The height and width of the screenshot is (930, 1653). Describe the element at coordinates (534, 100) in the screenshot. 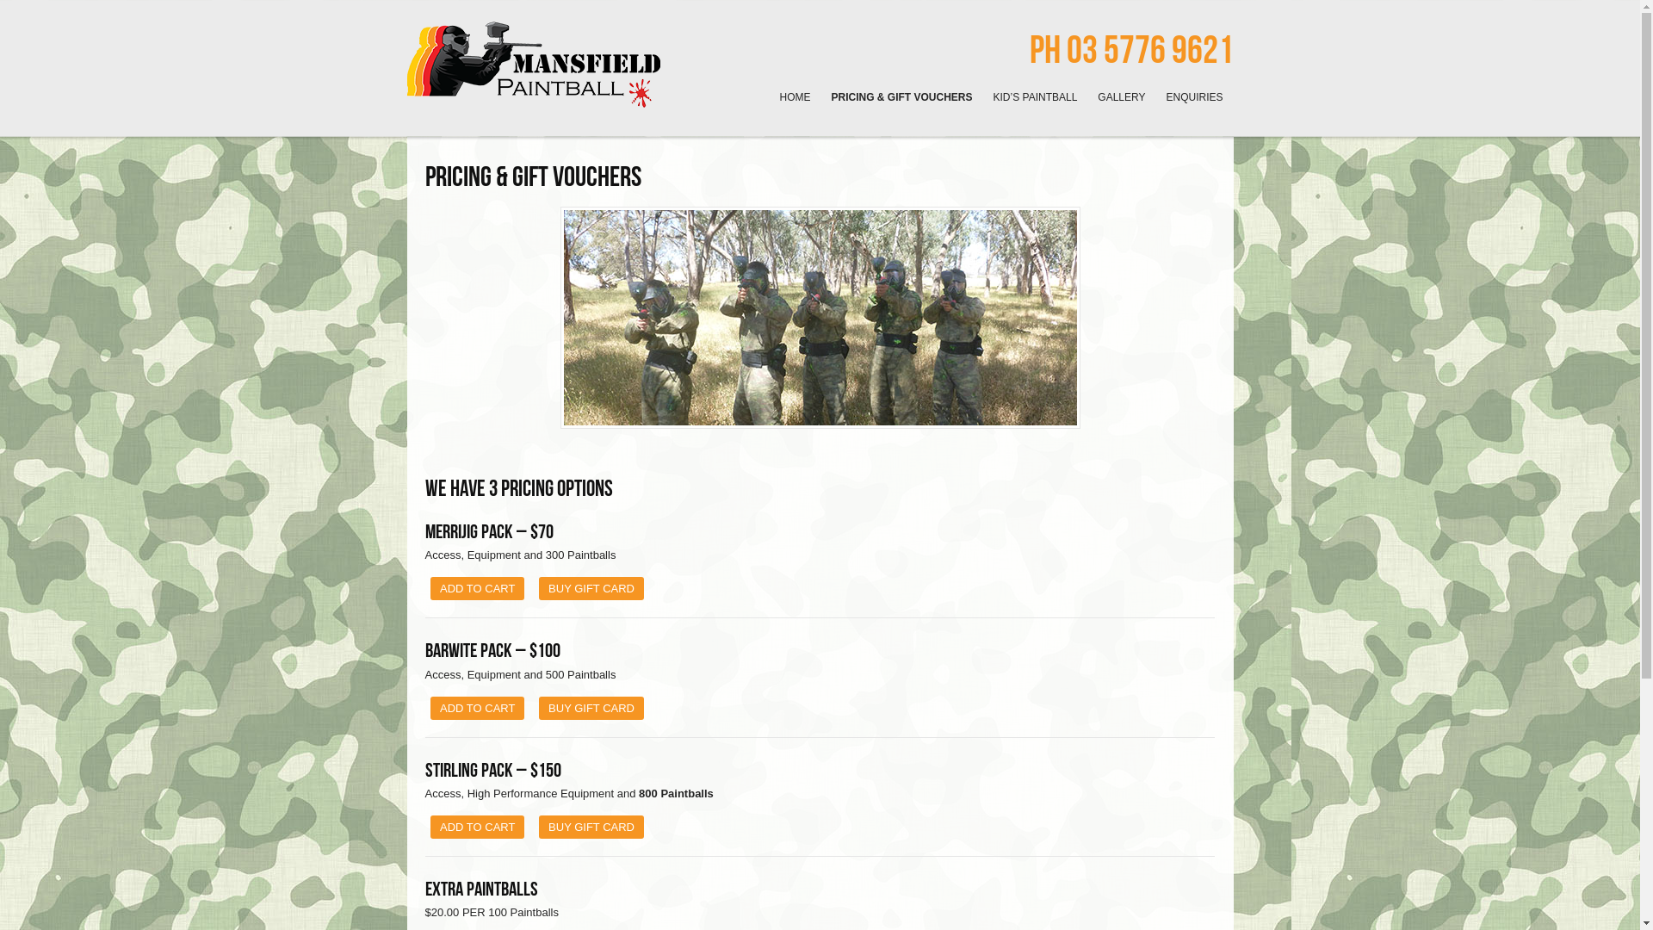

I see `Fun and affordable Paintball games in the high country!` at that location.